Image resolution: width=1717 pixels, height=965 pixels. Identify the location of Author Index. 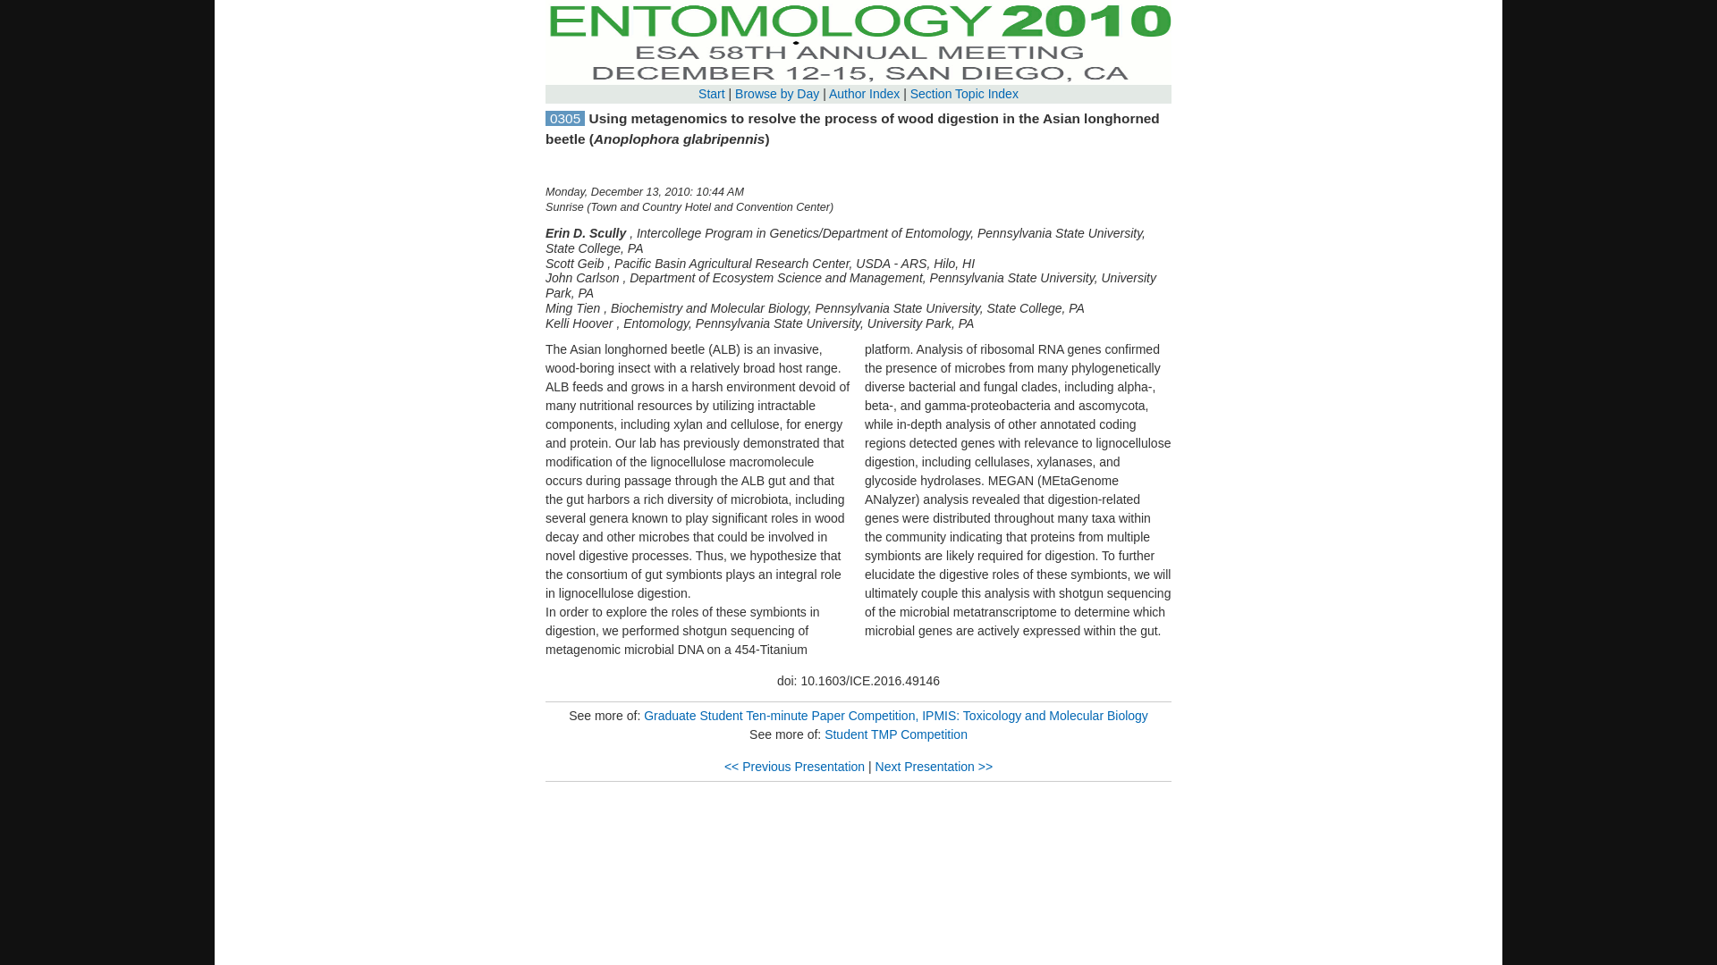
(864, 94).